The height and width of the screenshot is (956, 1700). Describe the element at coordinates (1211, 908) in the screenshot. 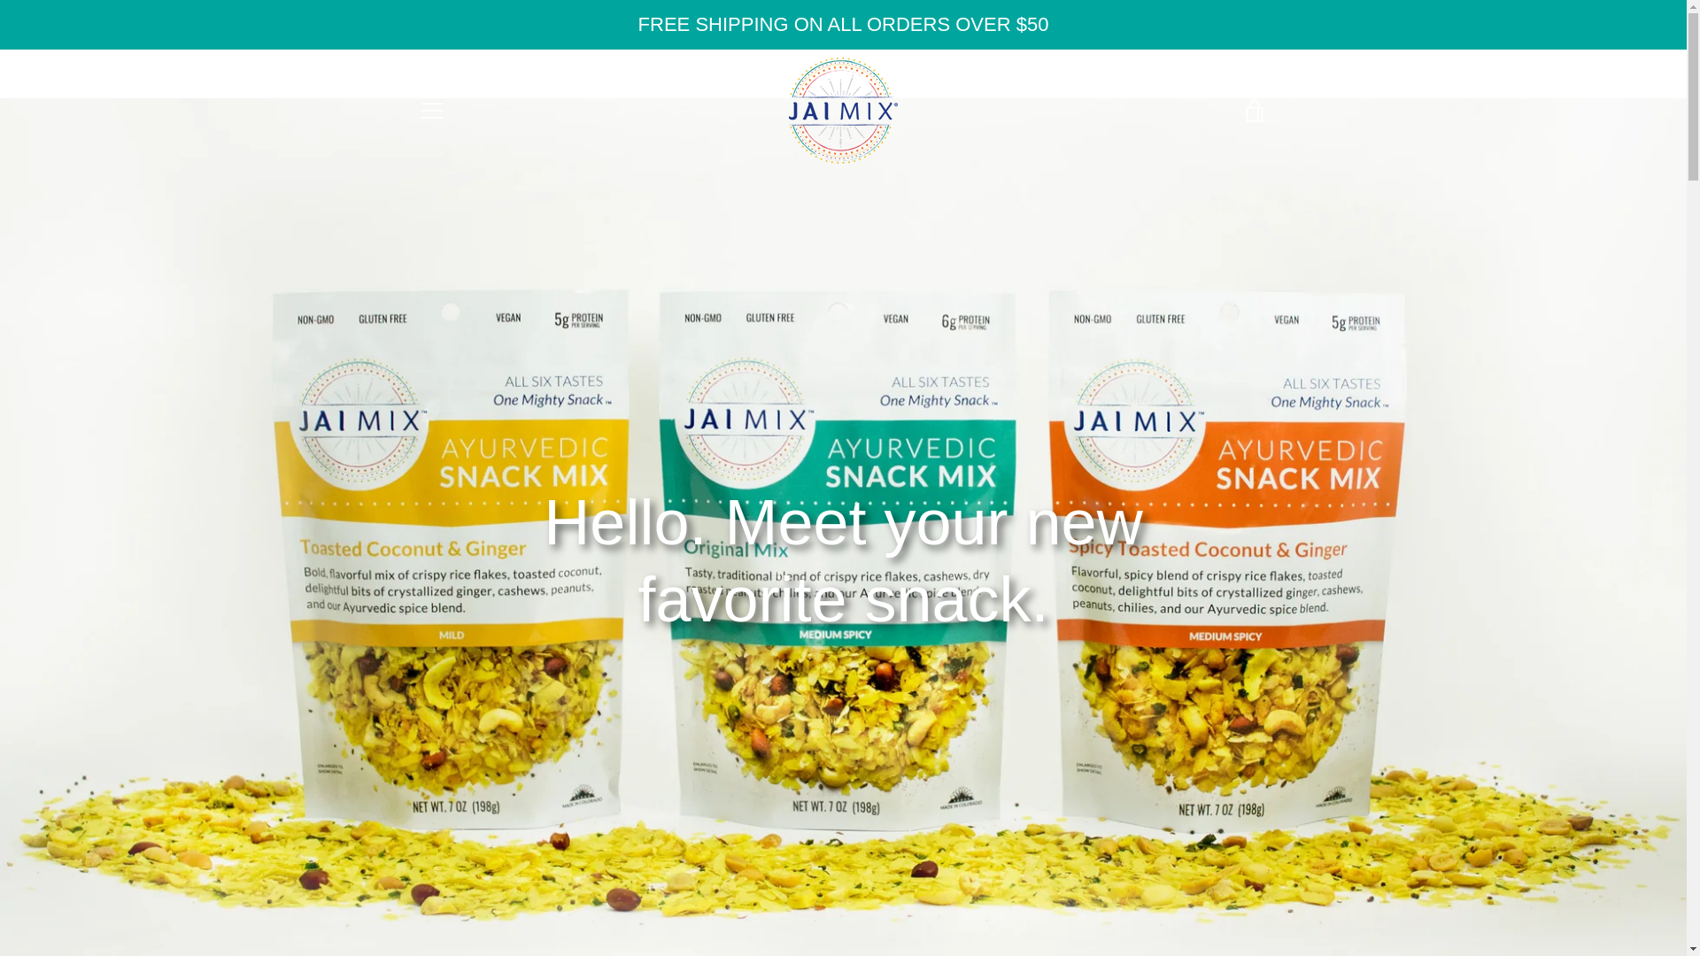

I see `Venmo` at that location.